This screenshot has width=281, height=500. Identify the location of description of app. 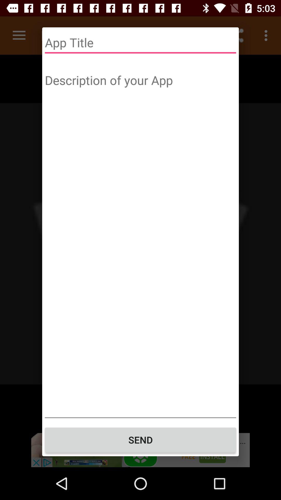
(140, 244).